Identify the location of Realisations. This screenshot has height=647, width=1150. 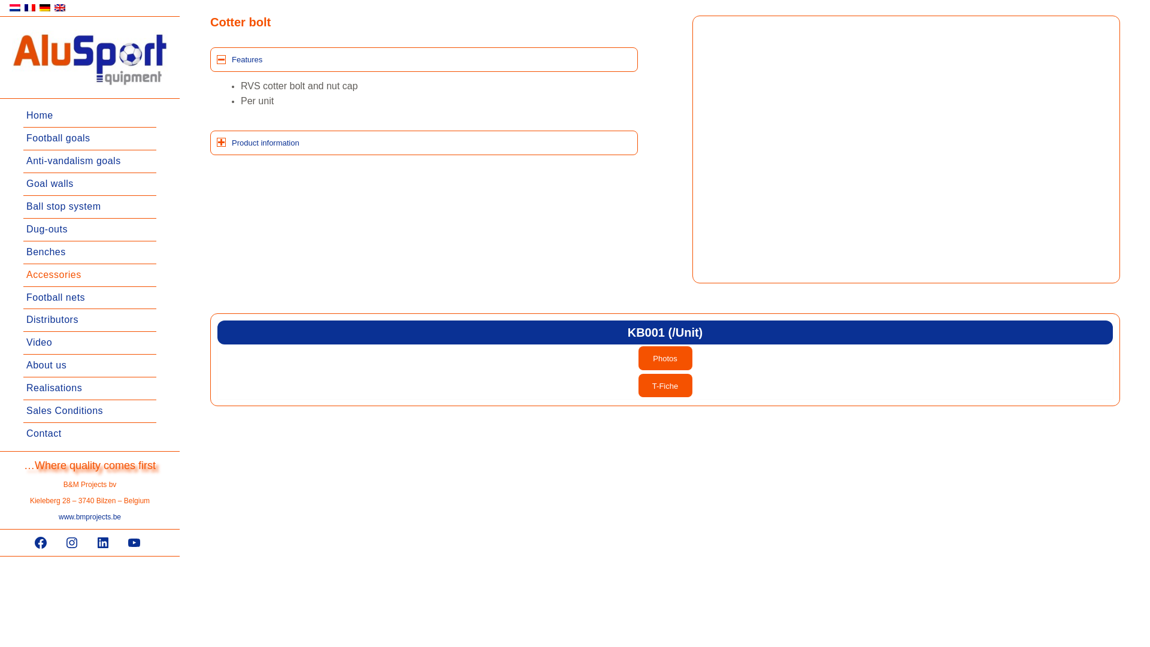
(90, 389).